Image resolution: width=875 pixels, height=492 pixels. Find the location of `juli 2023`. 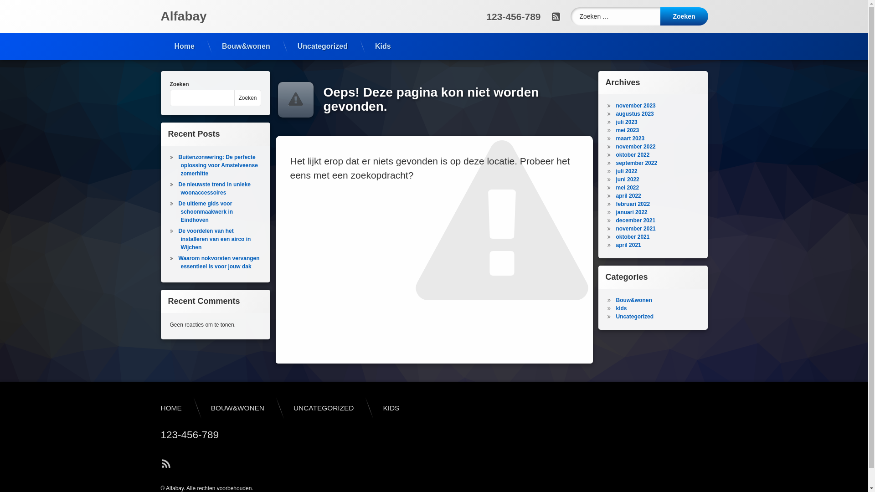

juli 2023 is located at coordinates (626, 122).